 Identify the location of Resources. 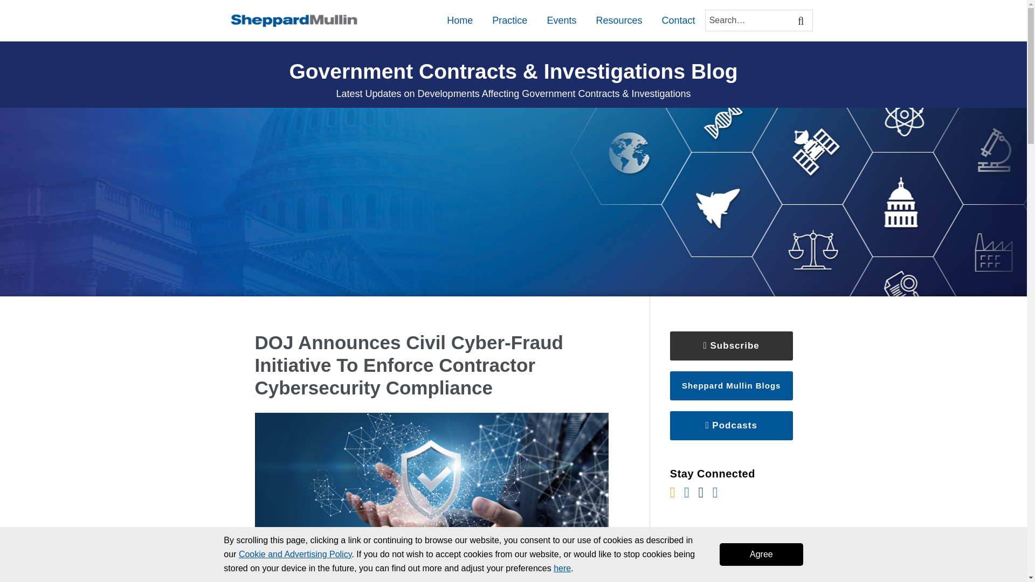
(619, 20).